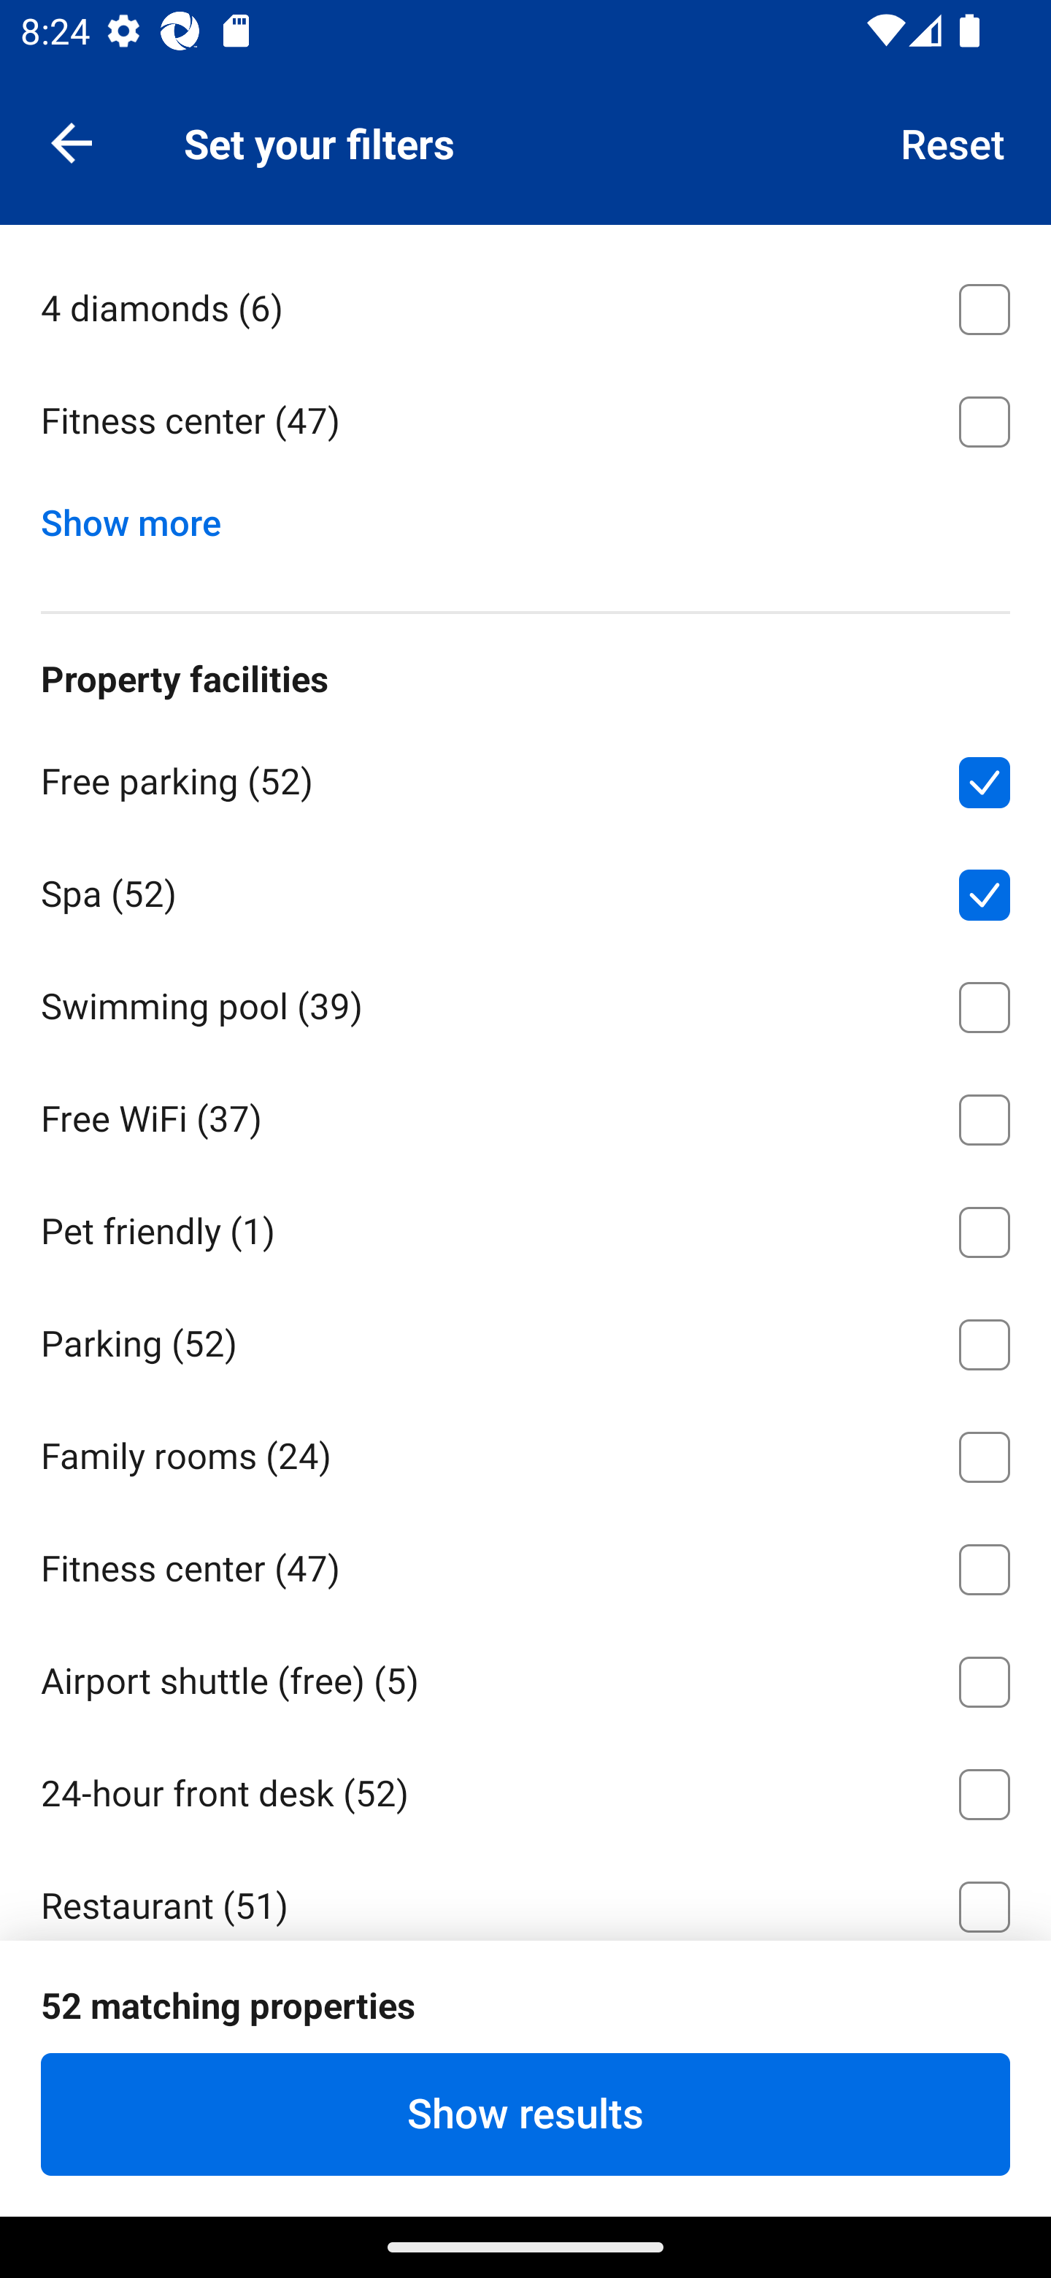  I want to click on Pet friendly ⁦(1), so click(525, 1227).